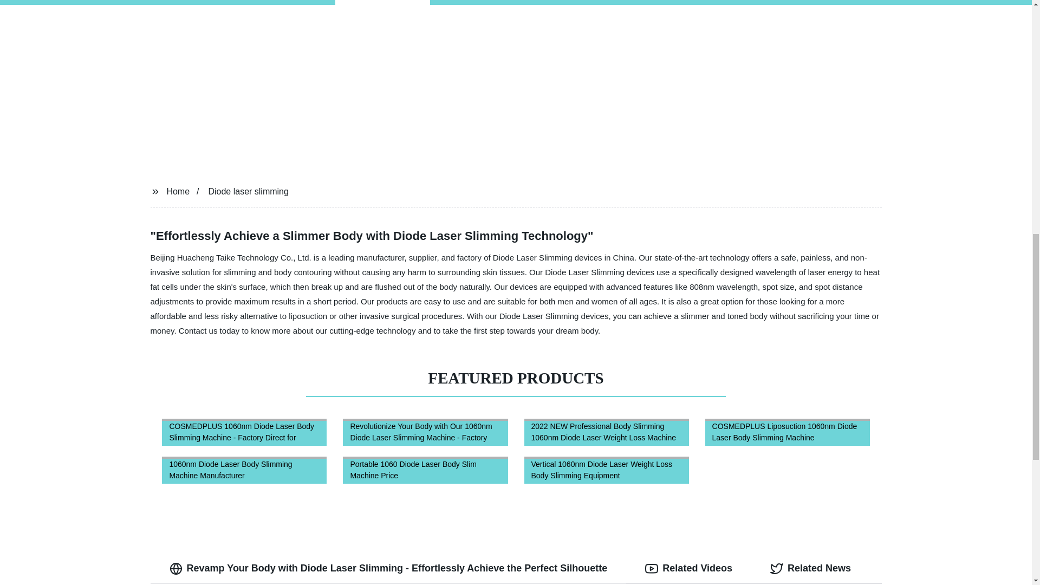  What do you see at coordinates (626, 2) in the screenshot?
I see `CONTACT US` at bounding box center [626, 2].